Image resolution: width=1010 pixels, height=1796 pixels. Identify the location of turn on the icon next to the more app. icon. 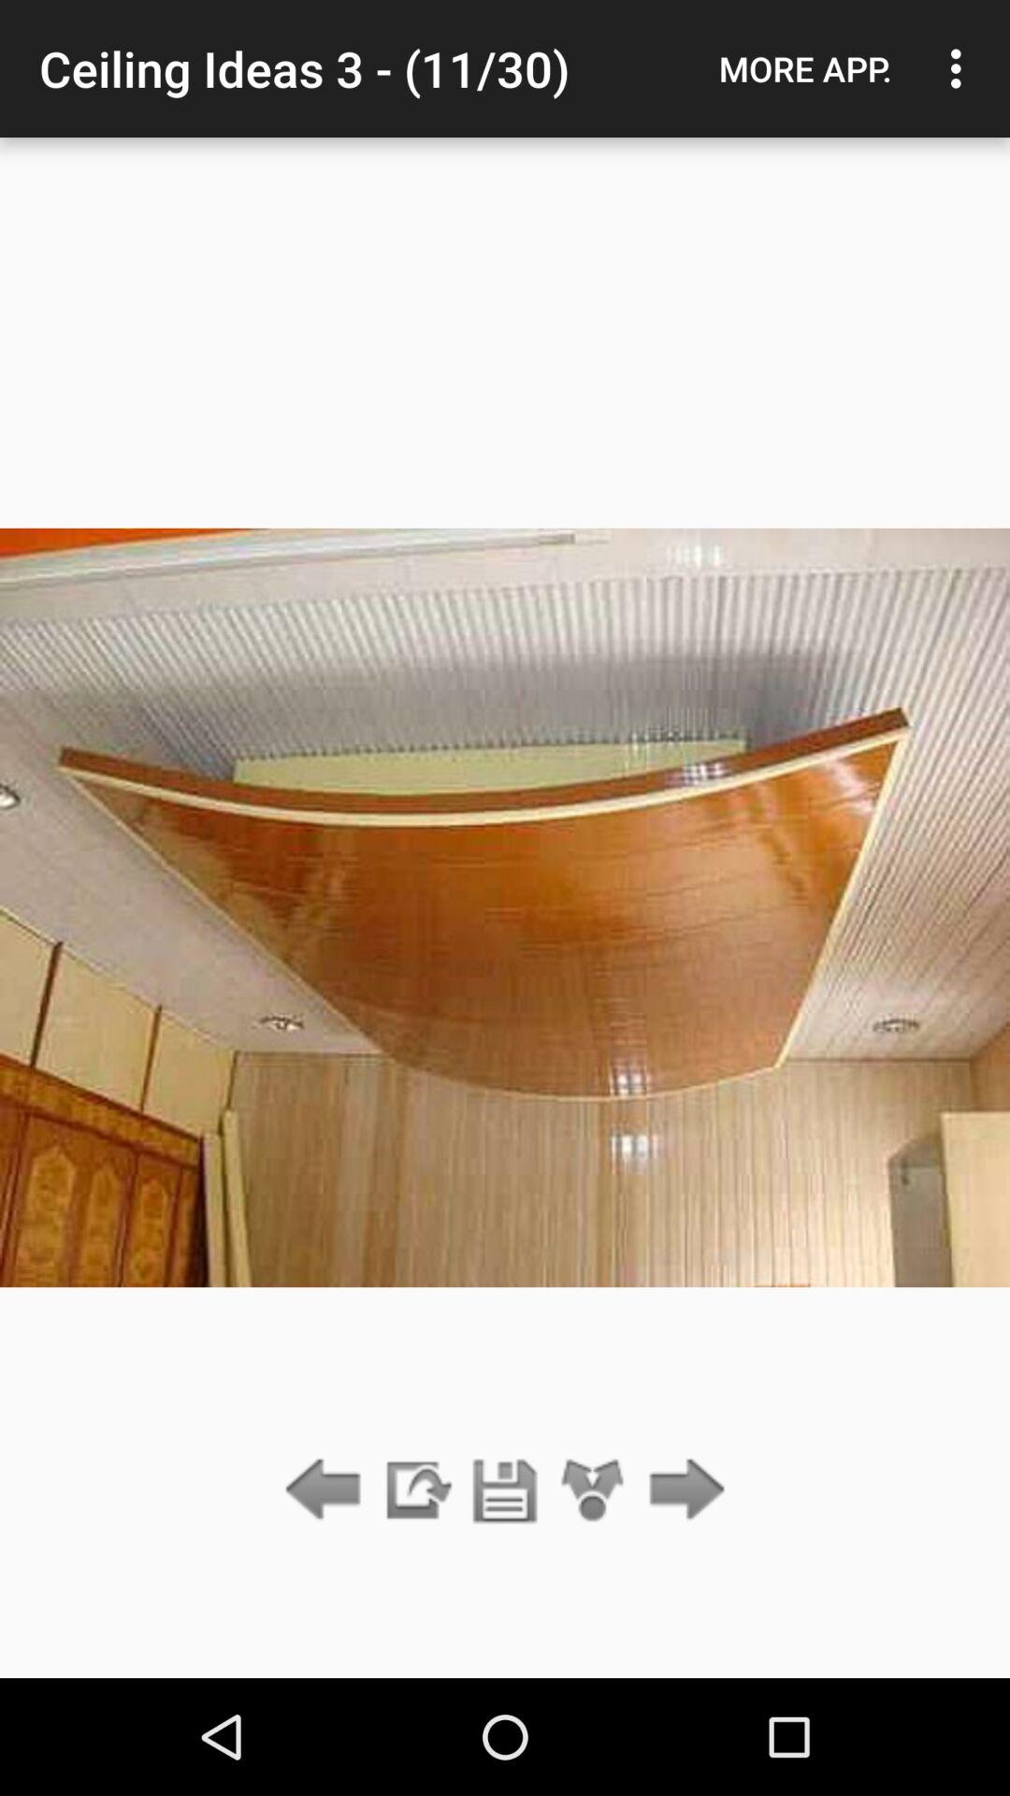
(961, 68).